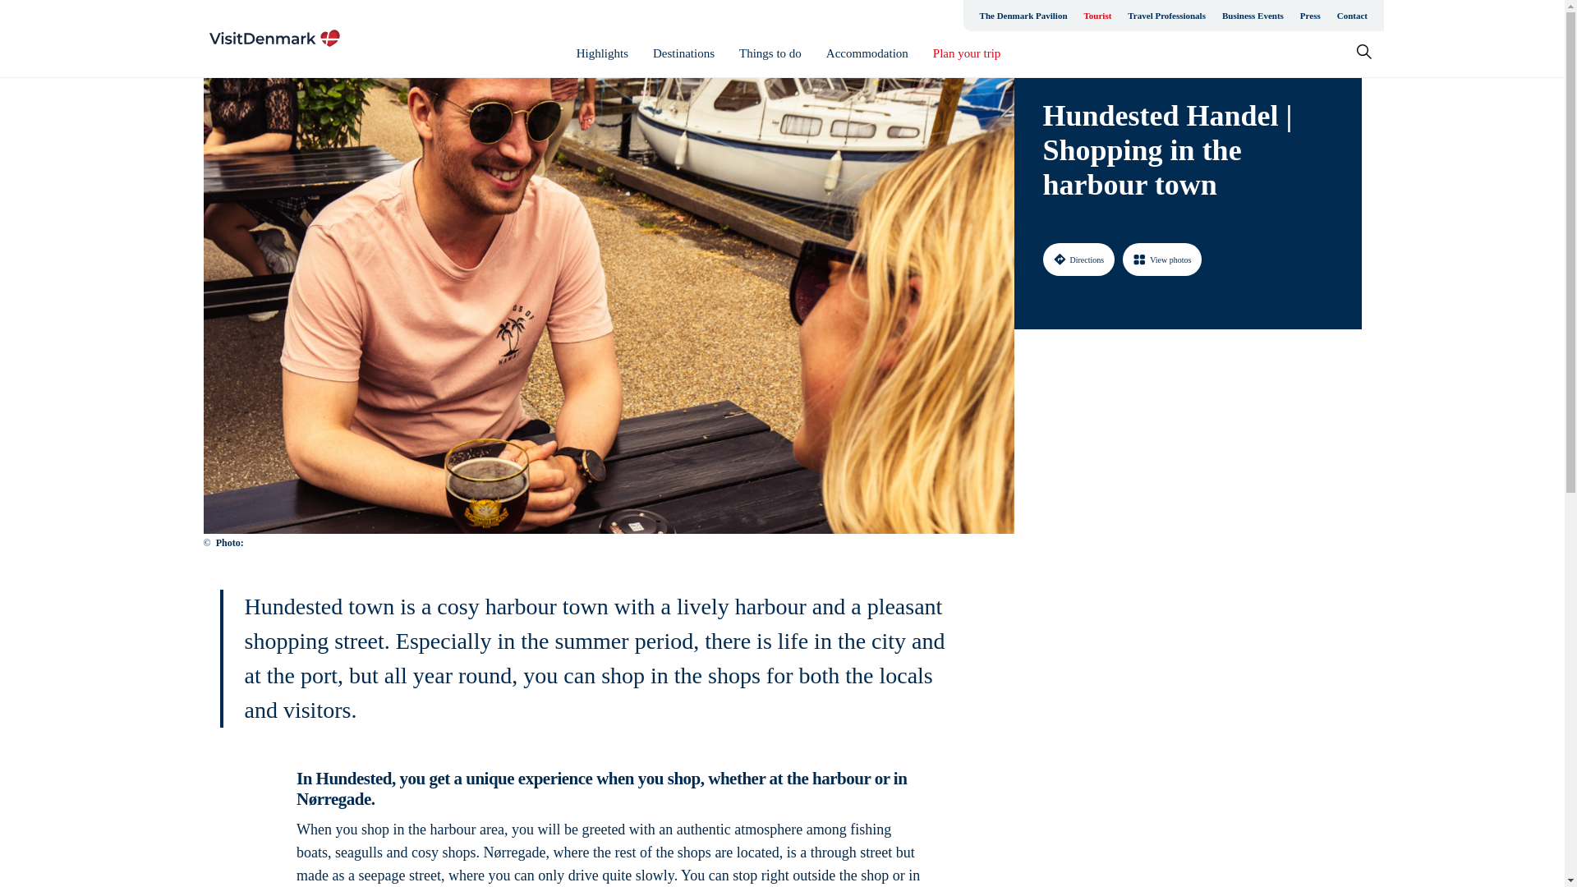 This screenshot has height=887, width=1577. What do you see at coordinates (1162, 259) in the screenshot?
I see `View photos` at bounding box center [1162, 259].